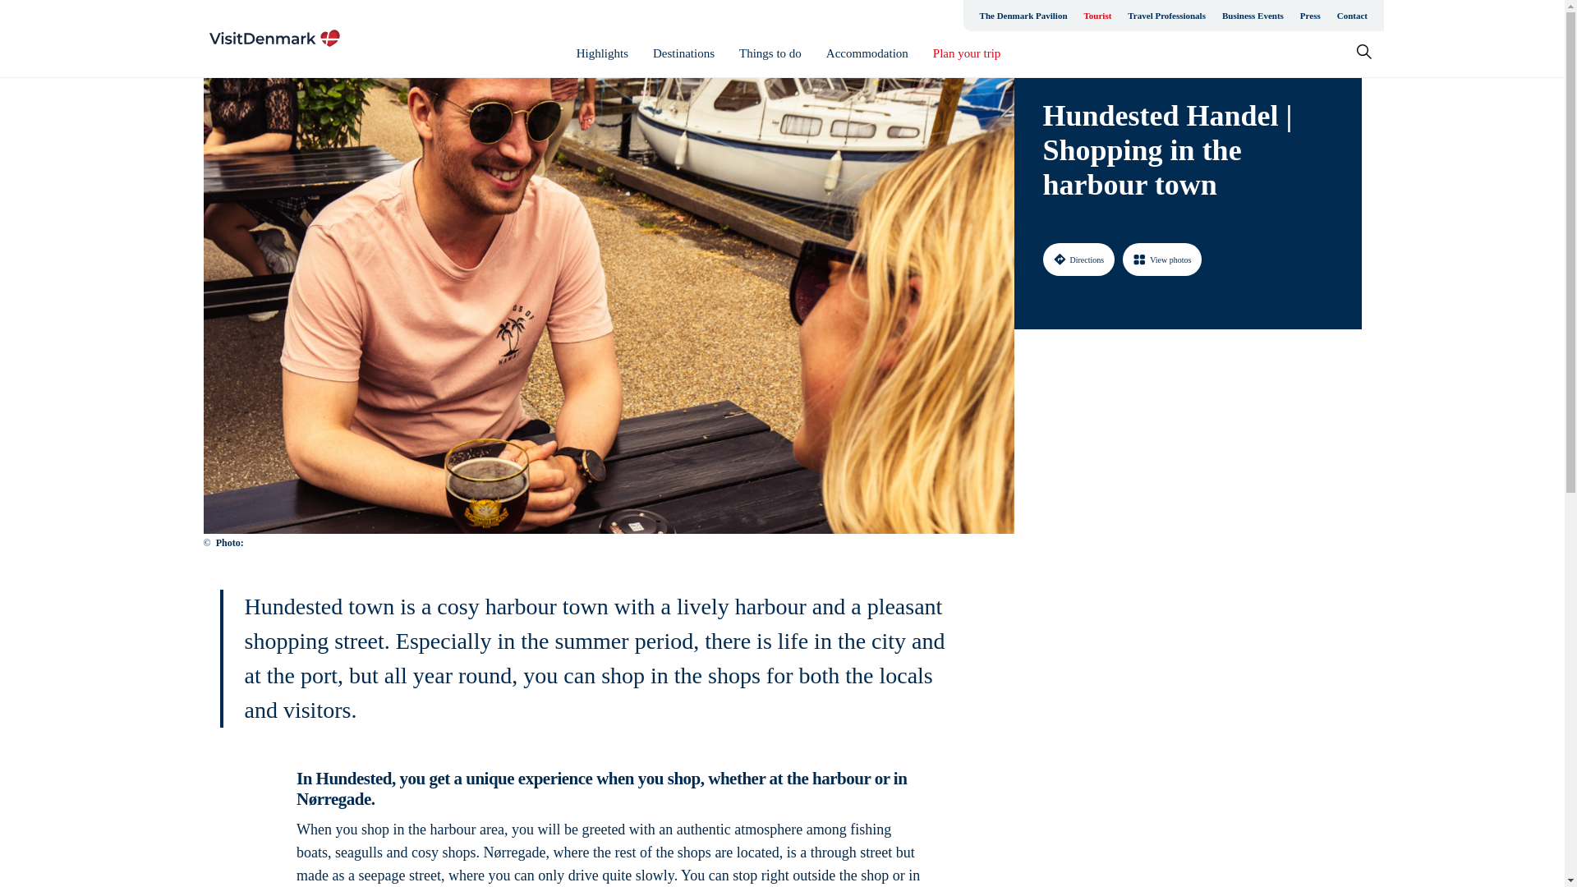 This screenshot has height=887, width=1577. What do you see at coordinates (1162, 259) in the screenshot?
I see `View photos` at bounding box center [1162, 259].